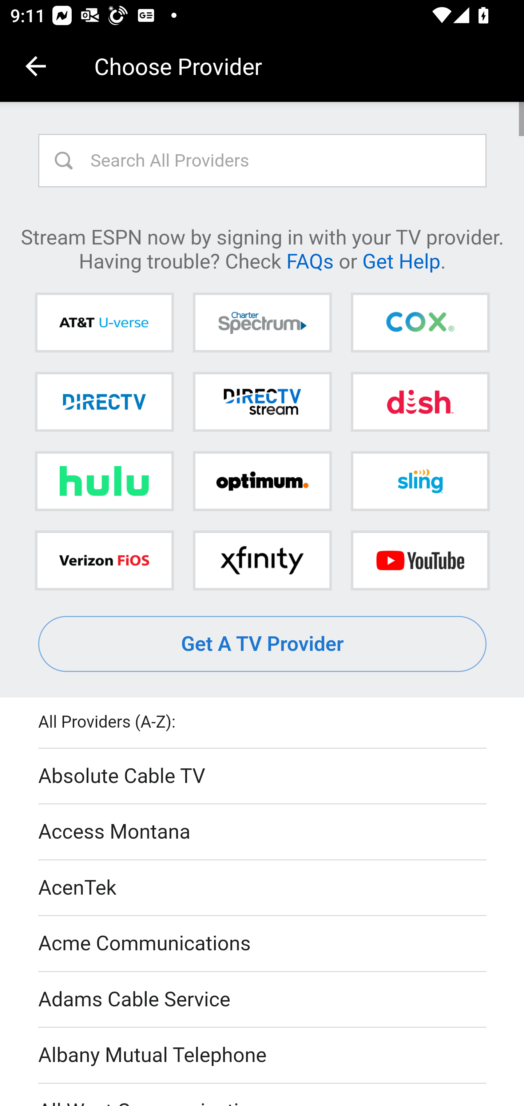  I want to click on Verizon FiOS, so click(104, 560).